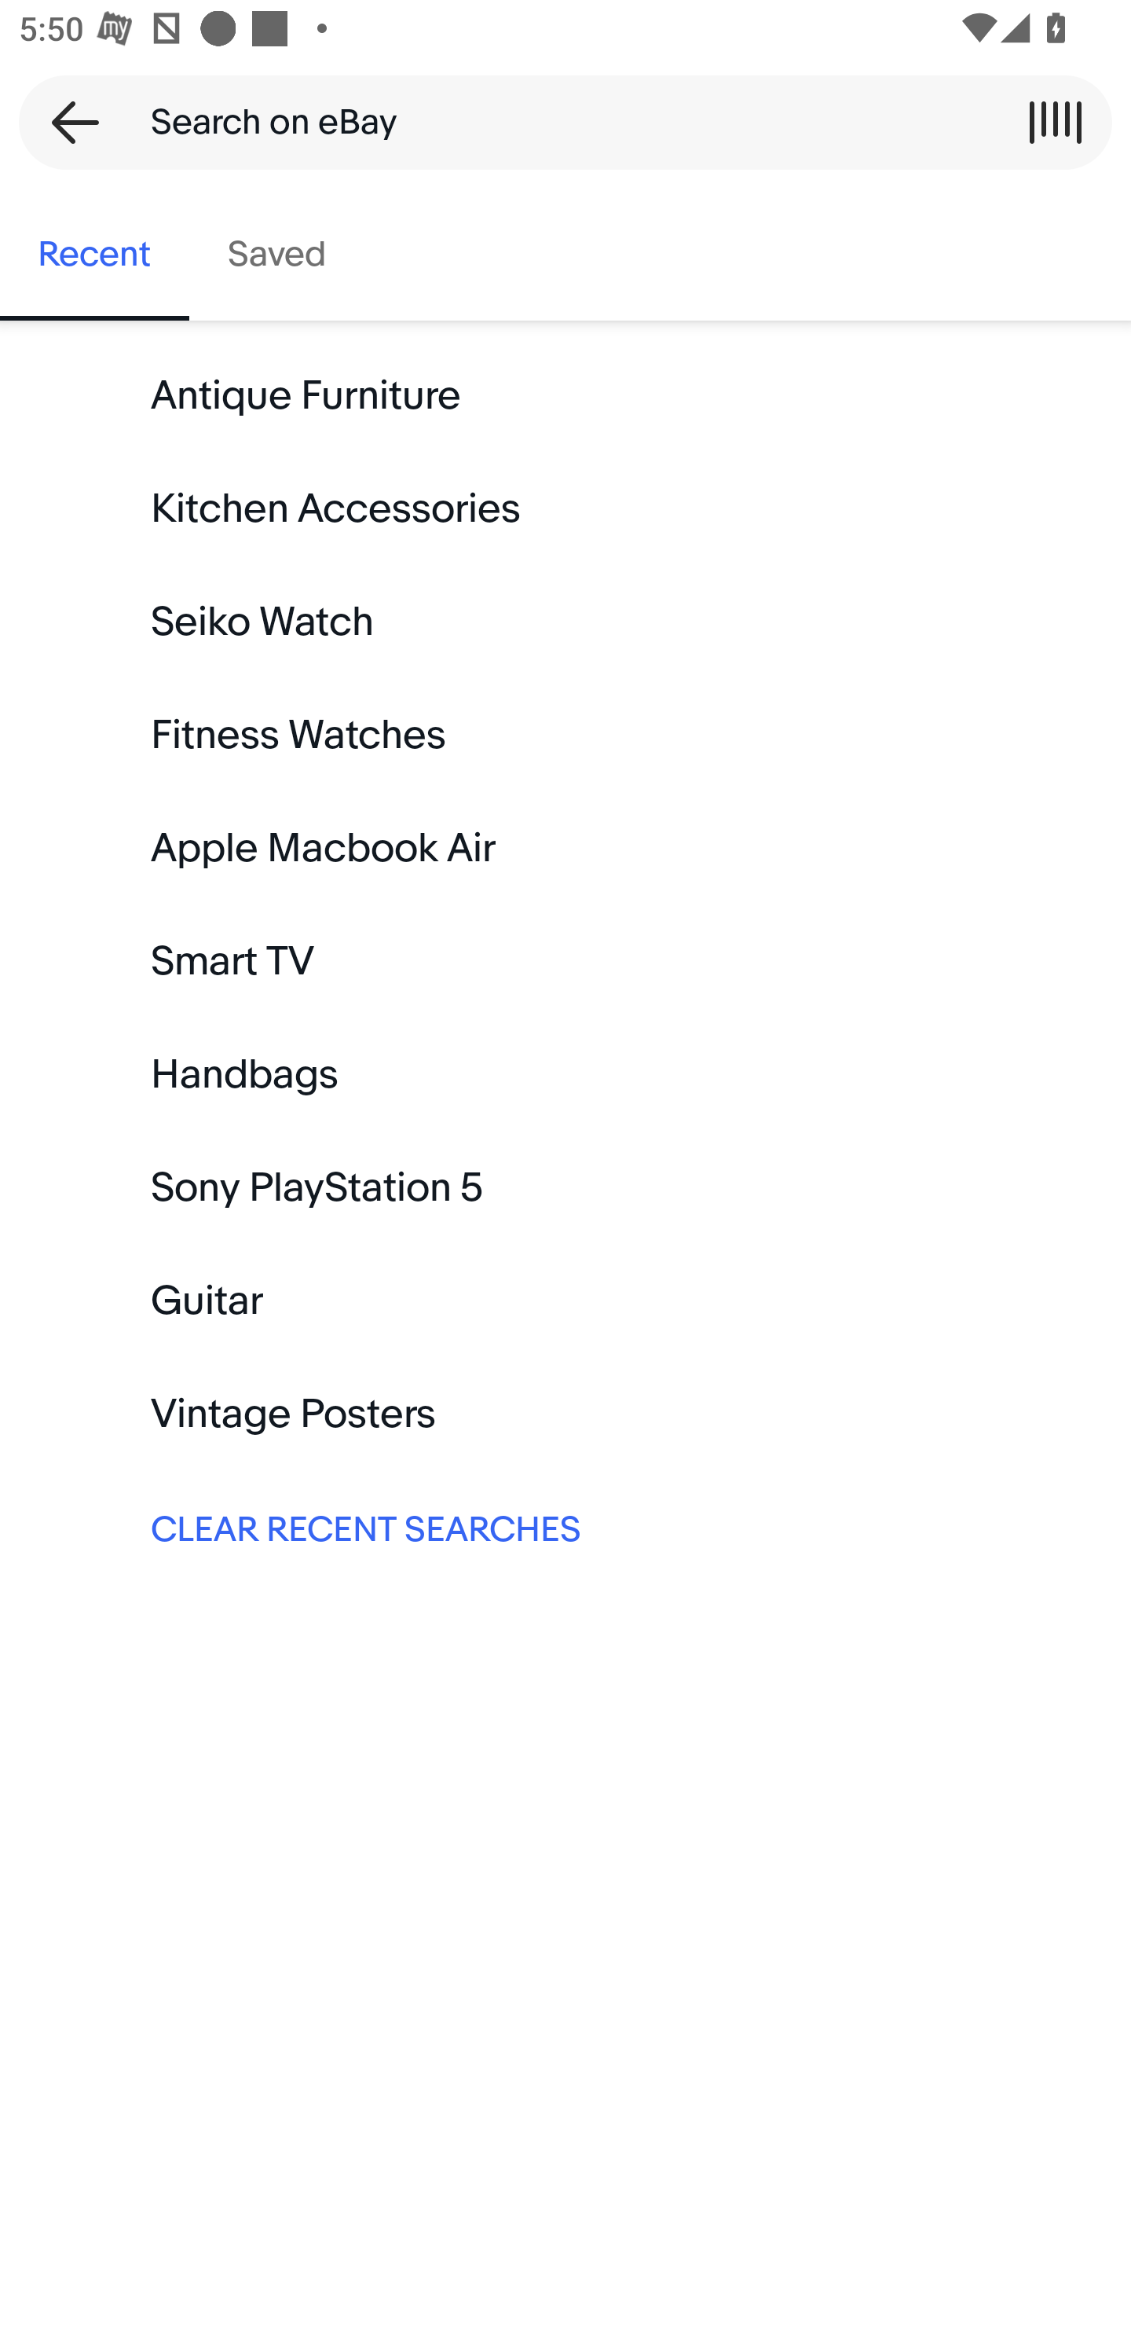 The image size is (1131, 2326). What do you see at coordinates (66, 122) in the screenshot?
I see `Back` at bounding box center [66, 122].